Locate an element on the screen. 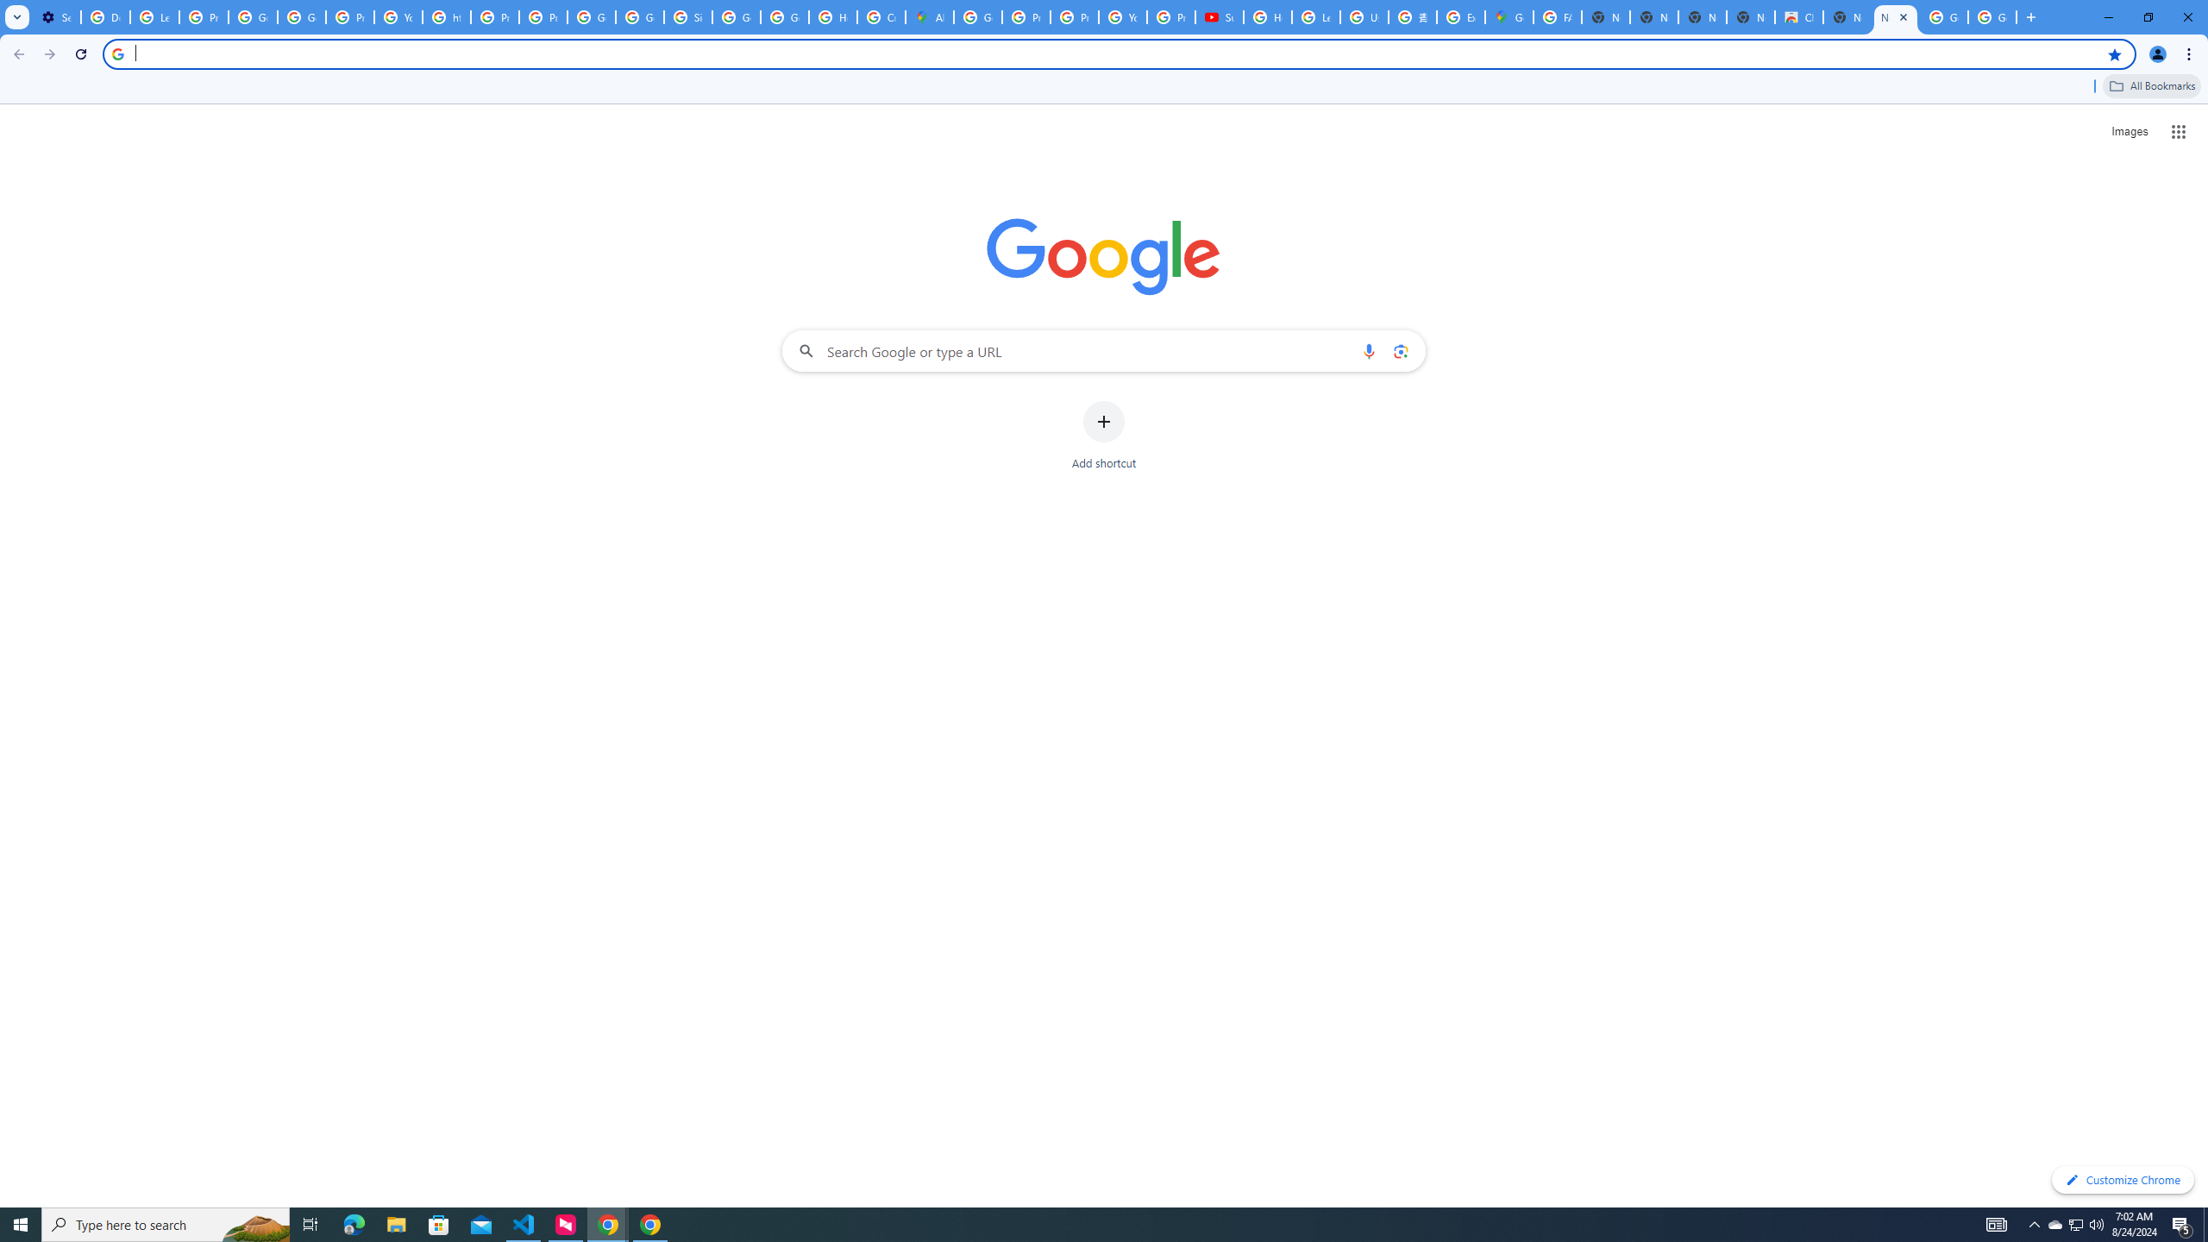  New Tab is located at coordinates (1847, 17).